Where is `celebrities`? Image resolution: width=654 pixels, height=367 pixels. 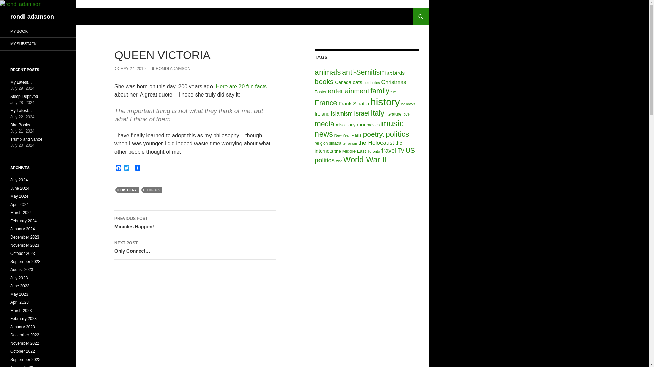
celebrities is located at coordinates (372, 82).